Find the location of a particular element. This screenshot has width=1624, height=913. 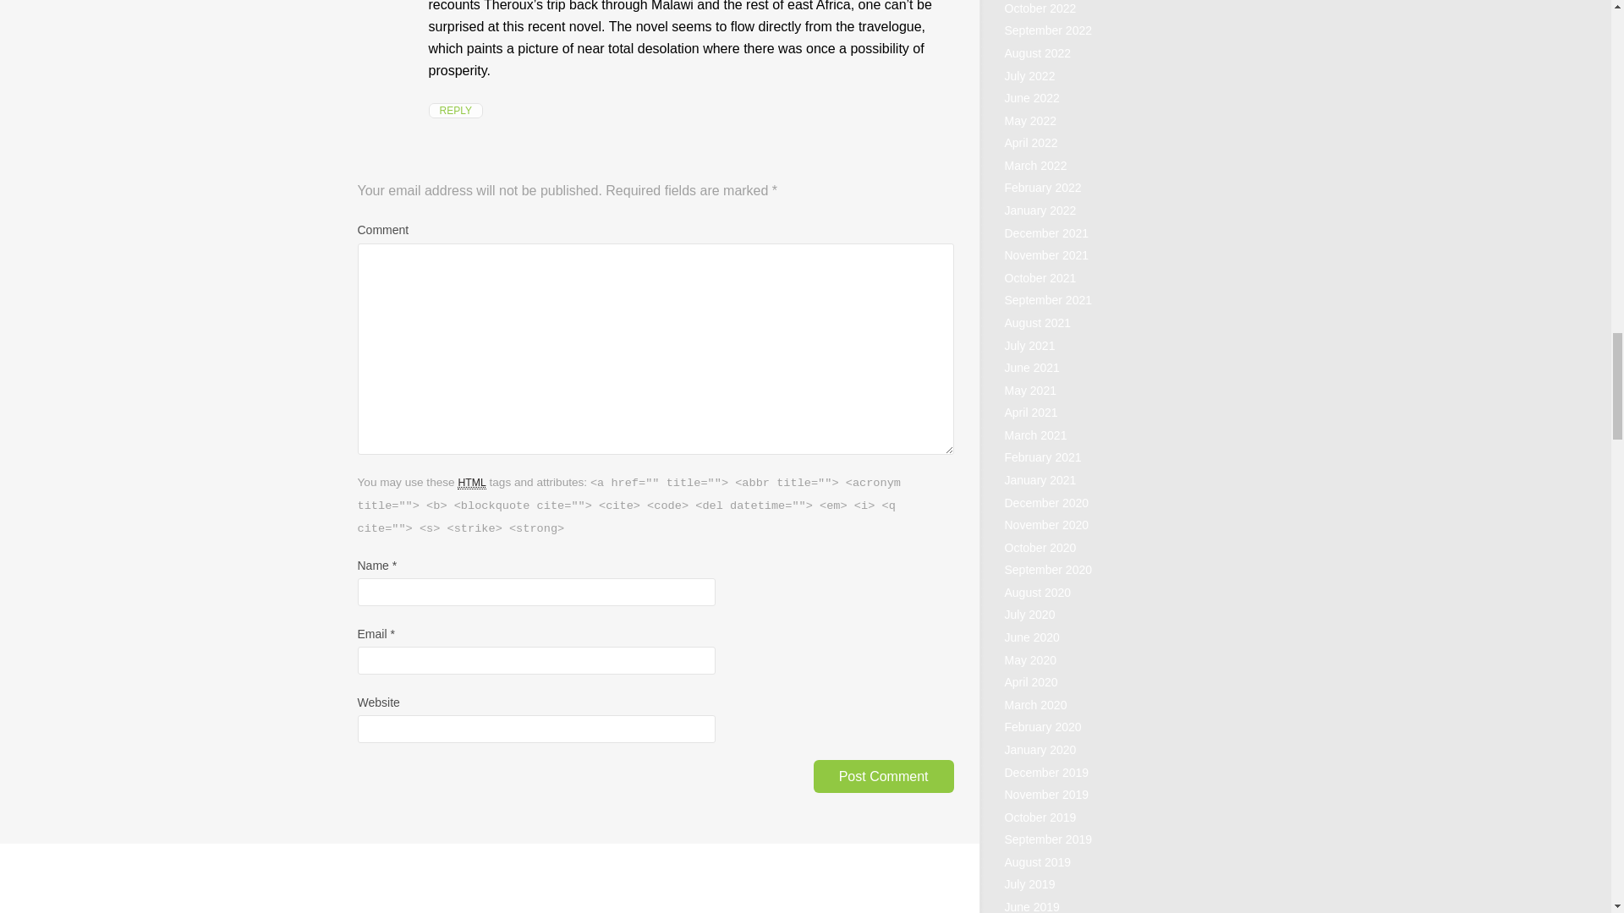

Post Comment is located at coordinates (883, 776).